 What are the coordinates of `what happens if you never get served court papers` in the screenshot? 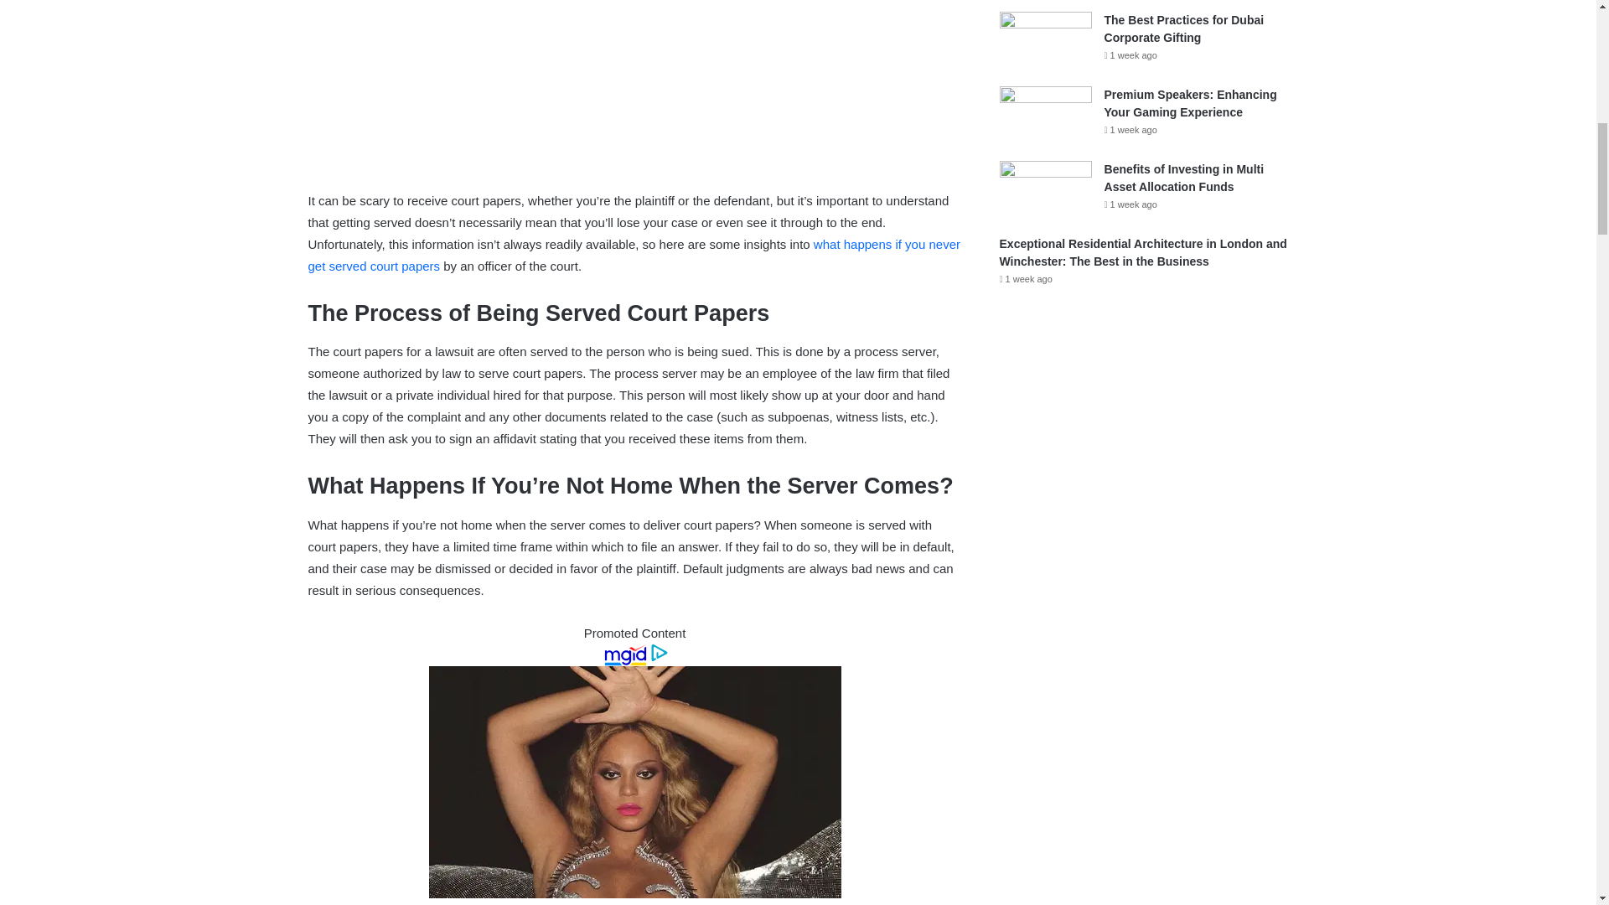 It's located at (634, 255).